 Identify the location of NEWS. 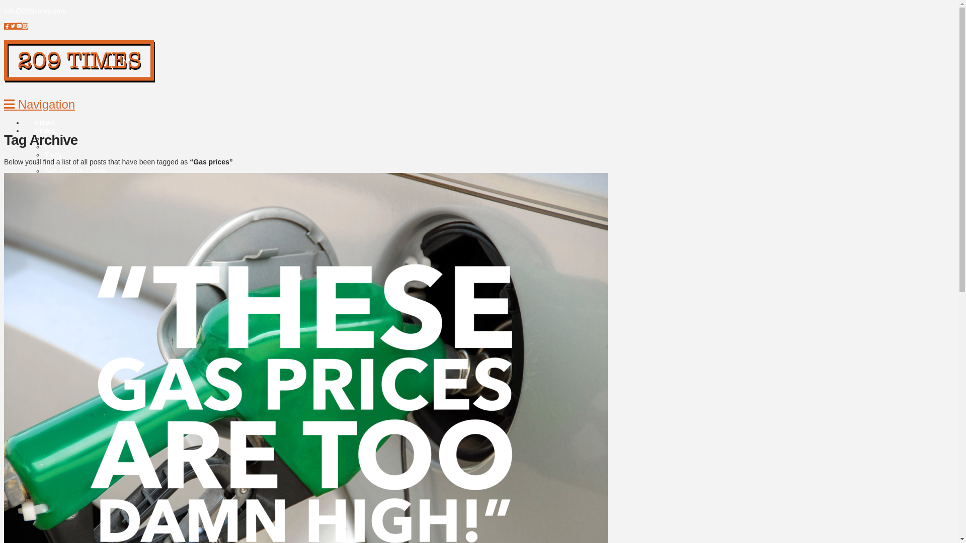
(45, 126).